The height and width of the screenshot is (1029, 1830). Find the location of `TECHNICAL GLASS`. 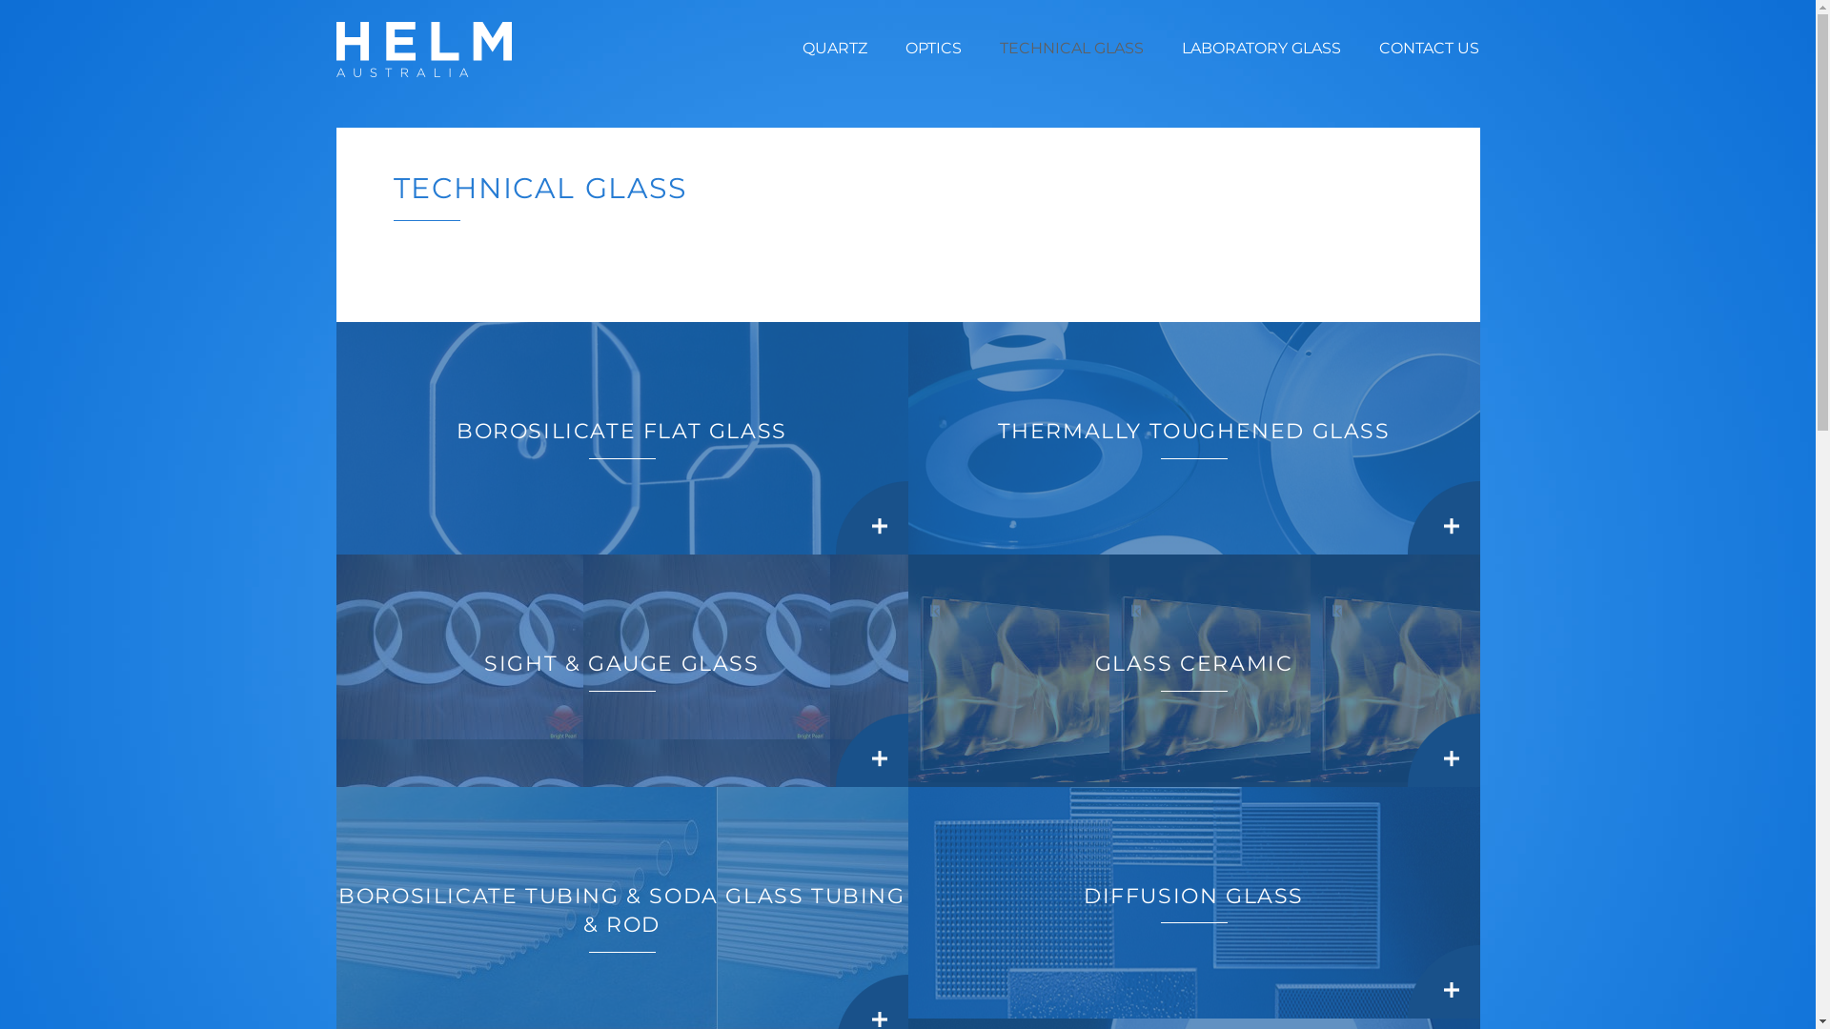

TECHNICAL GLASS is located at coordinates (1071, 49).